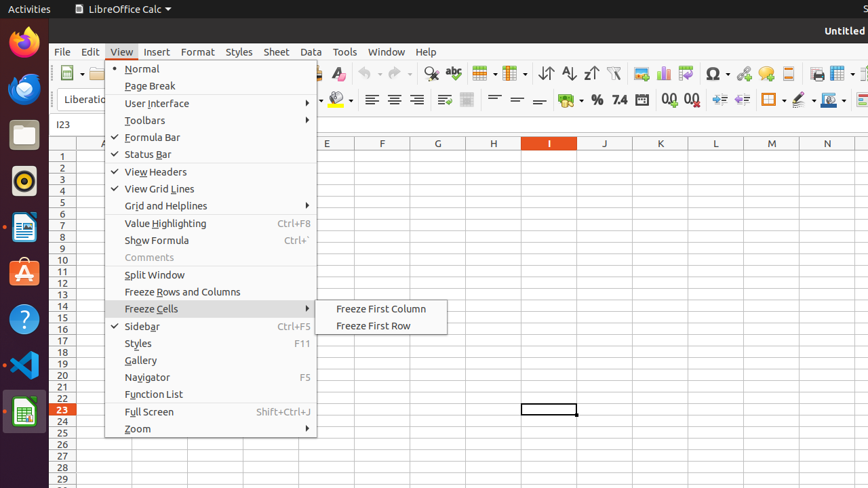  I want to click on Border Style, so click(804, 100).